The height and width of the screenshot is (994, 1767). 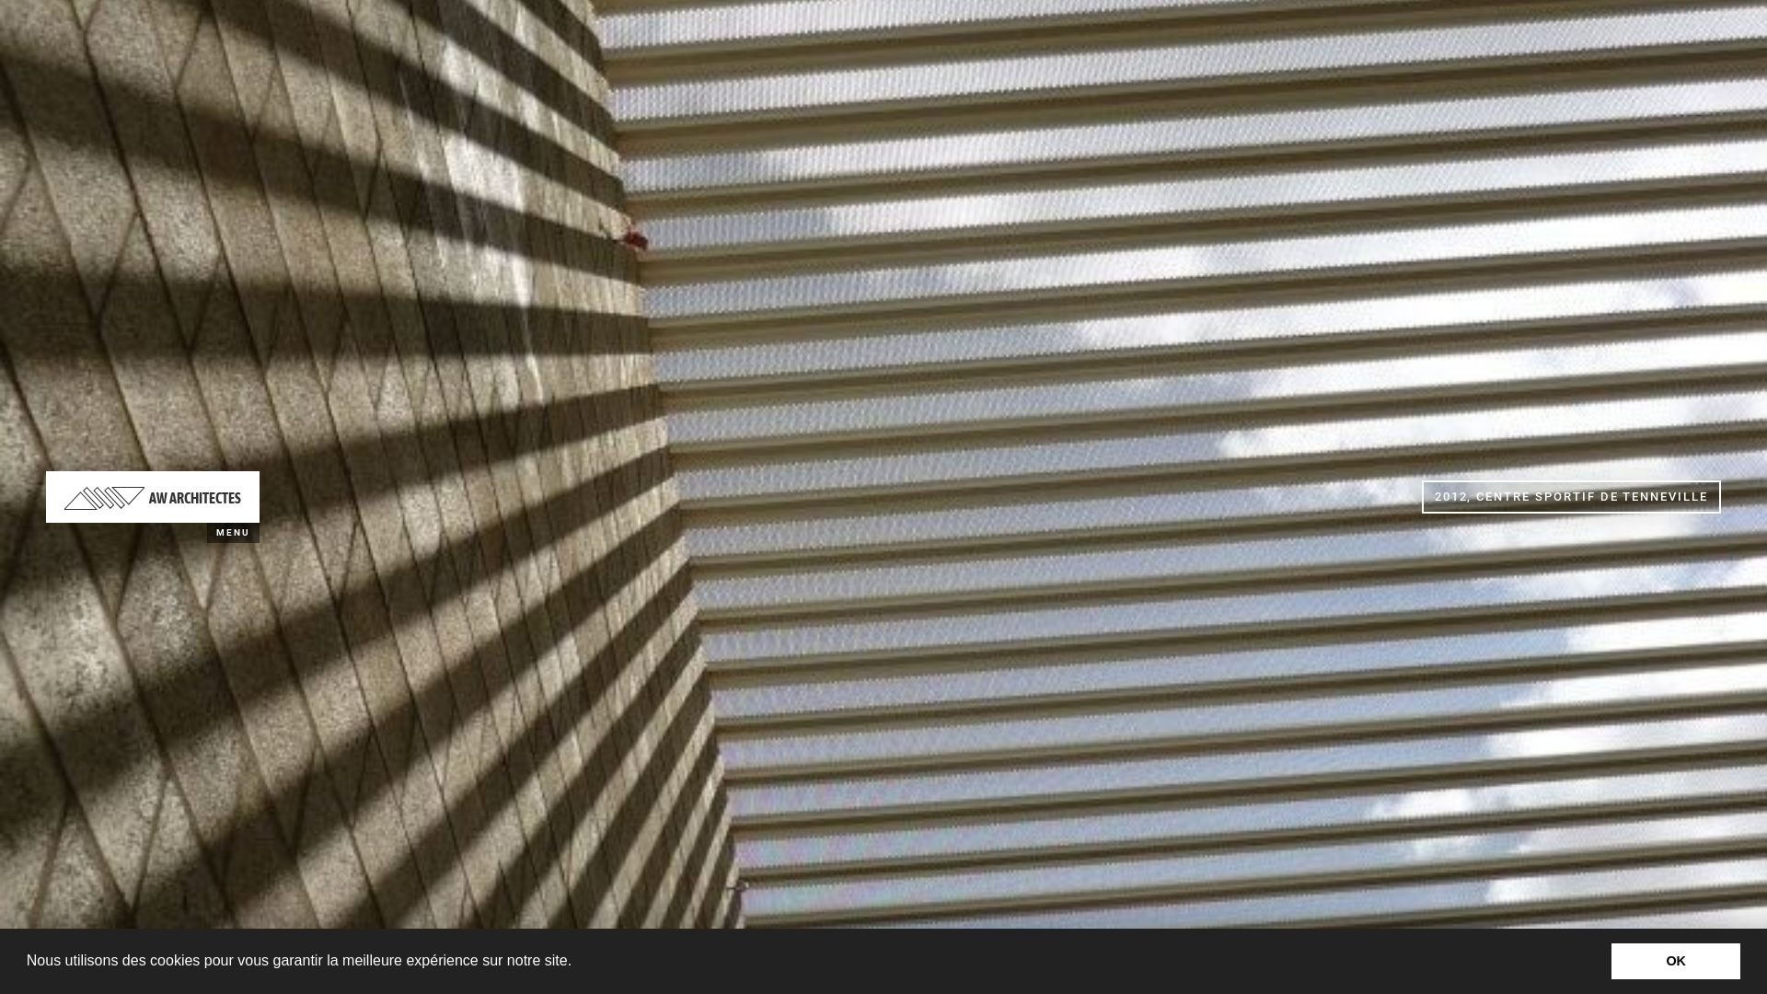 What do you see at coordinates (1676, 961) in the screenshot?
I see `OK` at bounding box center [1676, 961].